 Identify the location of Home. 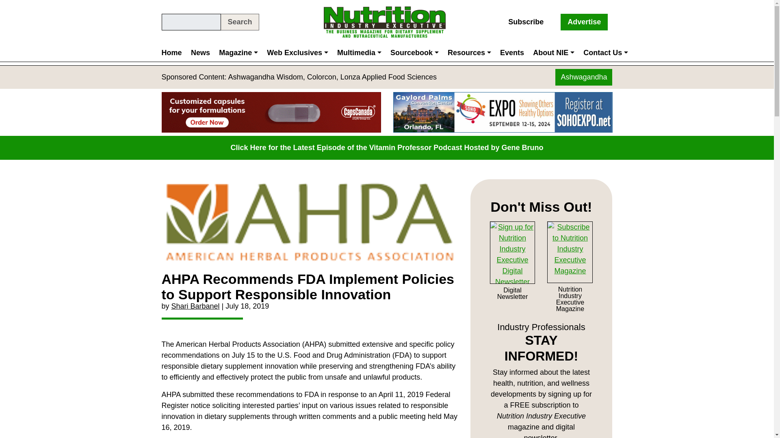
(174, 53).